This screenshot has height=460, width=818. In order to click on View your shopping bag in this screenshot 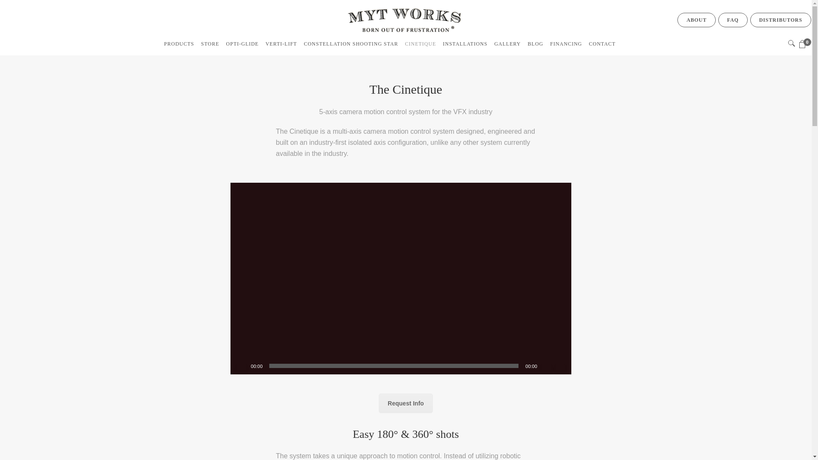, I will do `click(805, 44)`.